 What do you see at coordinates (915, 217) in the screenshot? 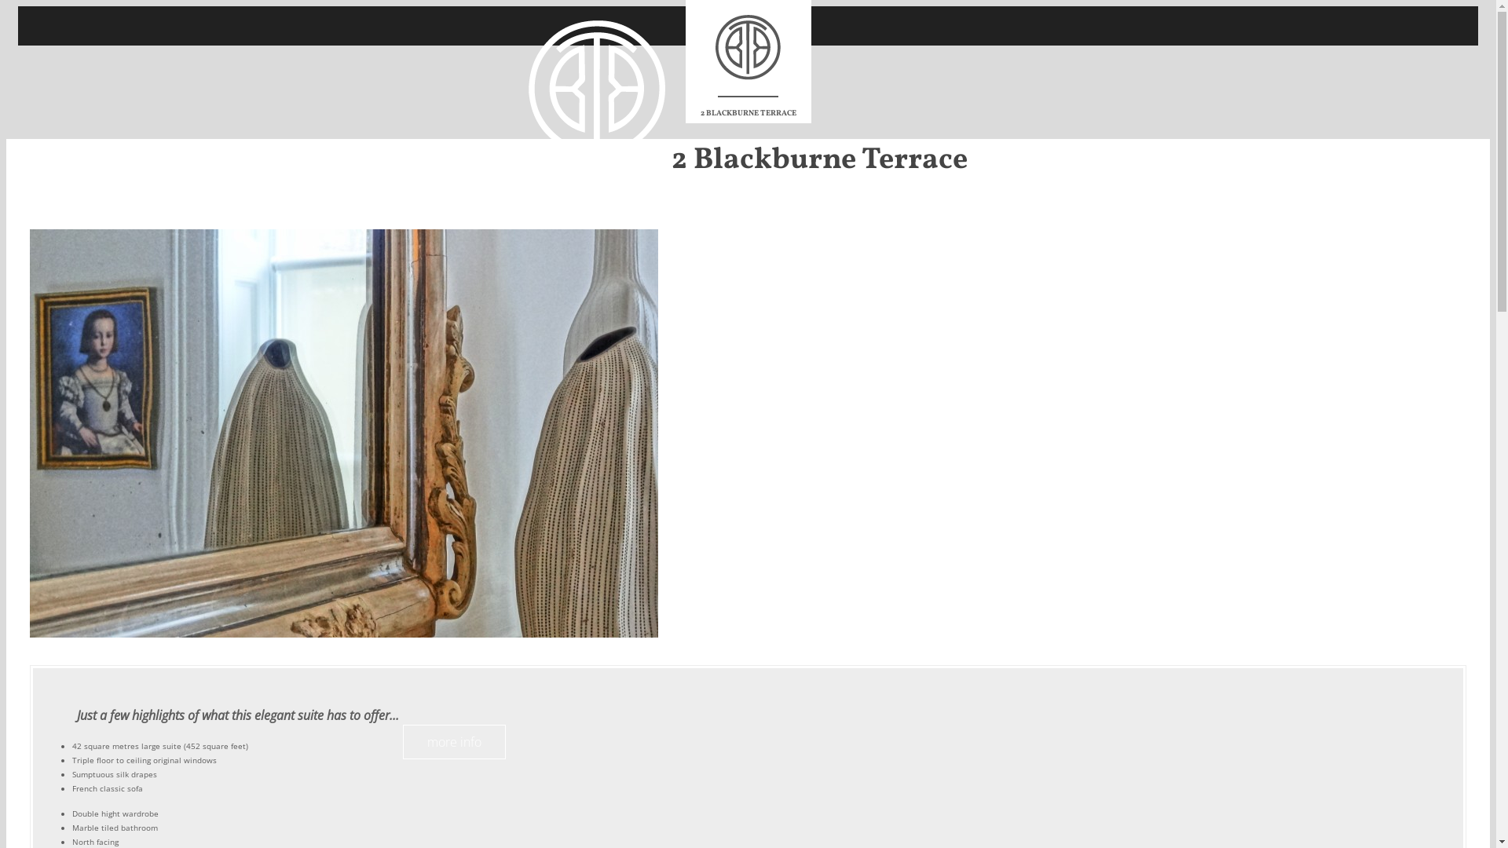
I see `Gallery` at bounding box center [915, 217].